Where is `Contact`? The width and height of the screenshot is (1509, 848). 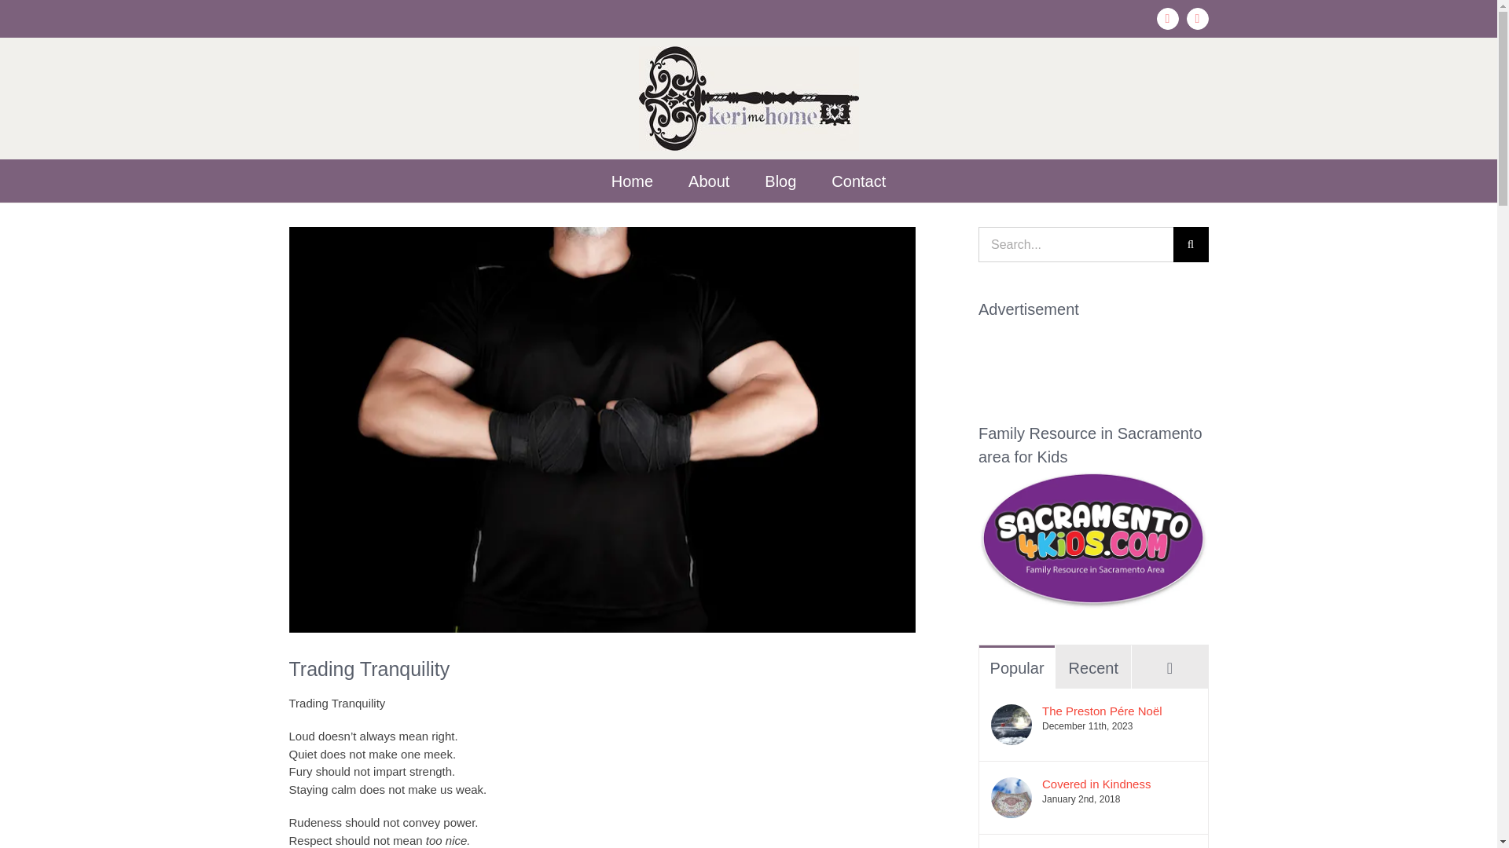 Contact is located at coordinates (858, 181).